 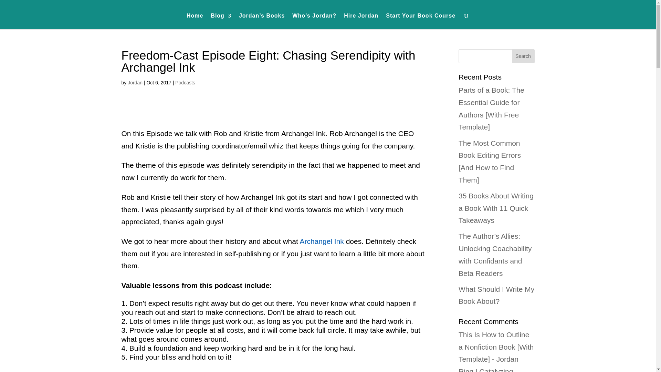 What do you see at coordinates (322, 241) in the screenshot?
I see `Archangel Ink` at bounding box center [322, 241].